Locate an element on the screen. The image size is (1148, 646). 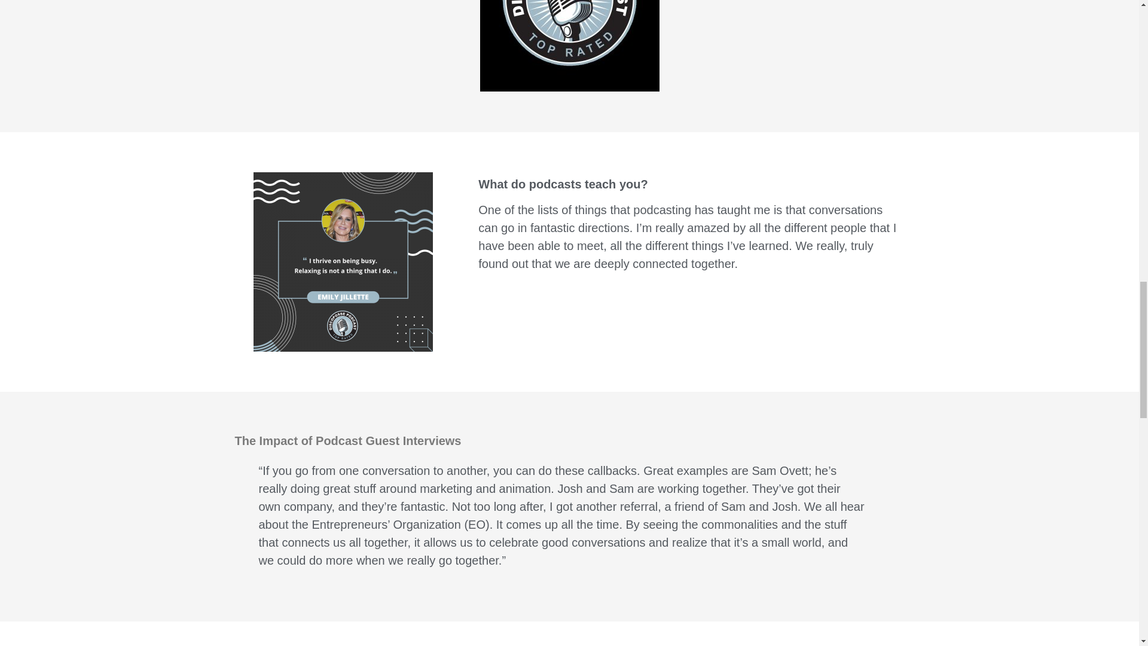
Eric Wright Case Study 1 is located at coordinates (569, 45).